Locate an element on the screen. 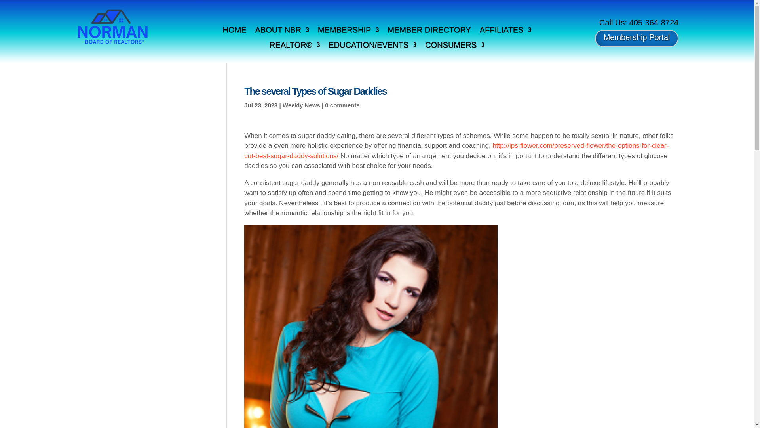  HOME is located at coordinates (234, 31).